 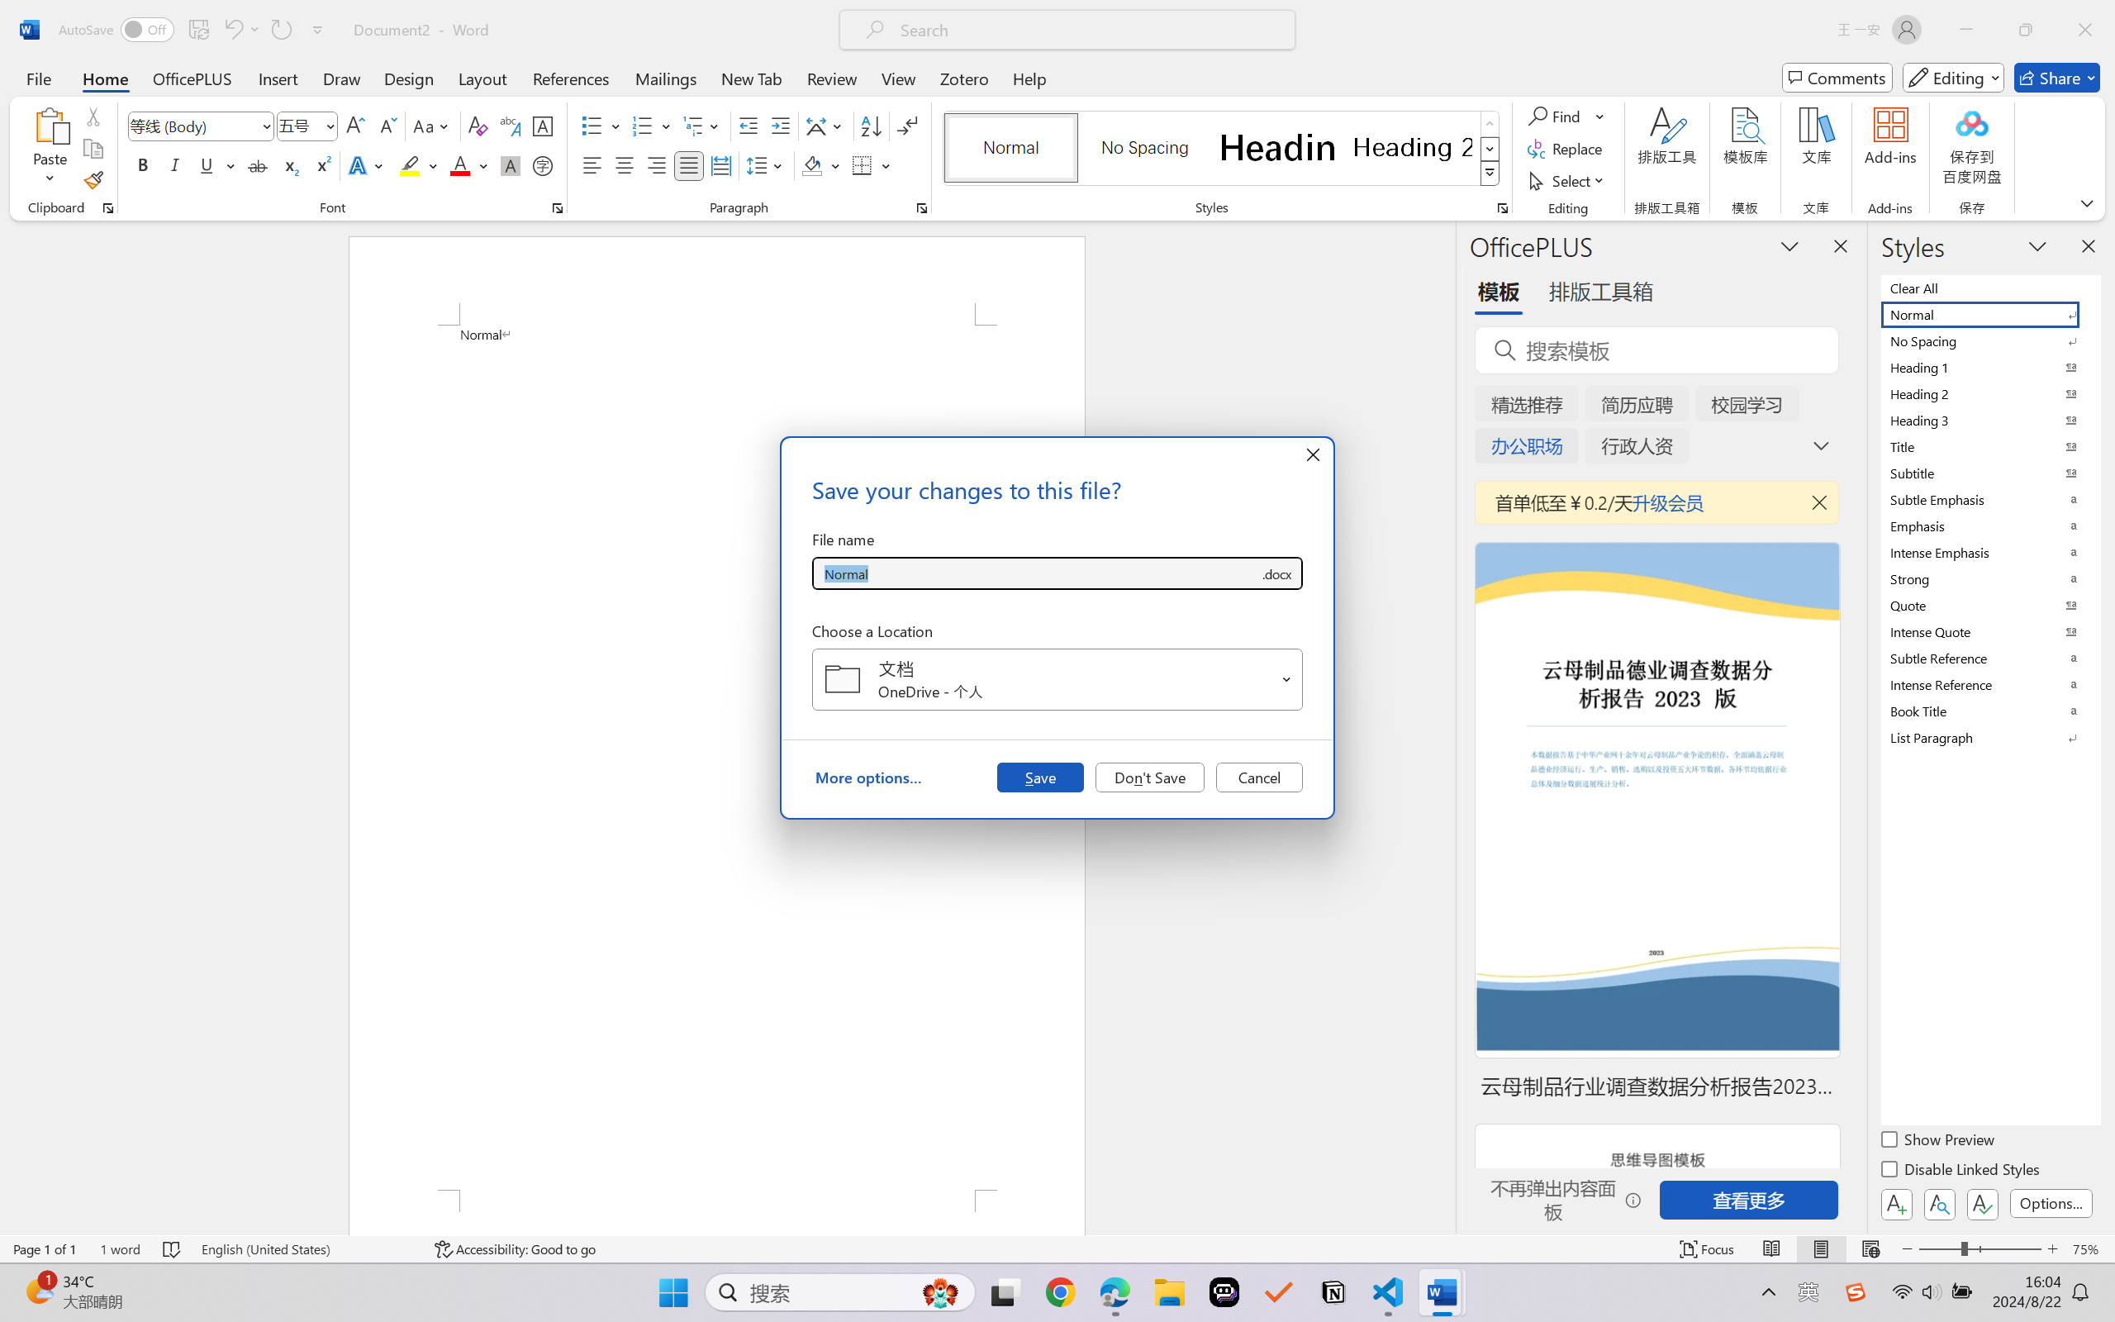 I want to click on Disable Linked Styles, so click(x=1961, y=1172).